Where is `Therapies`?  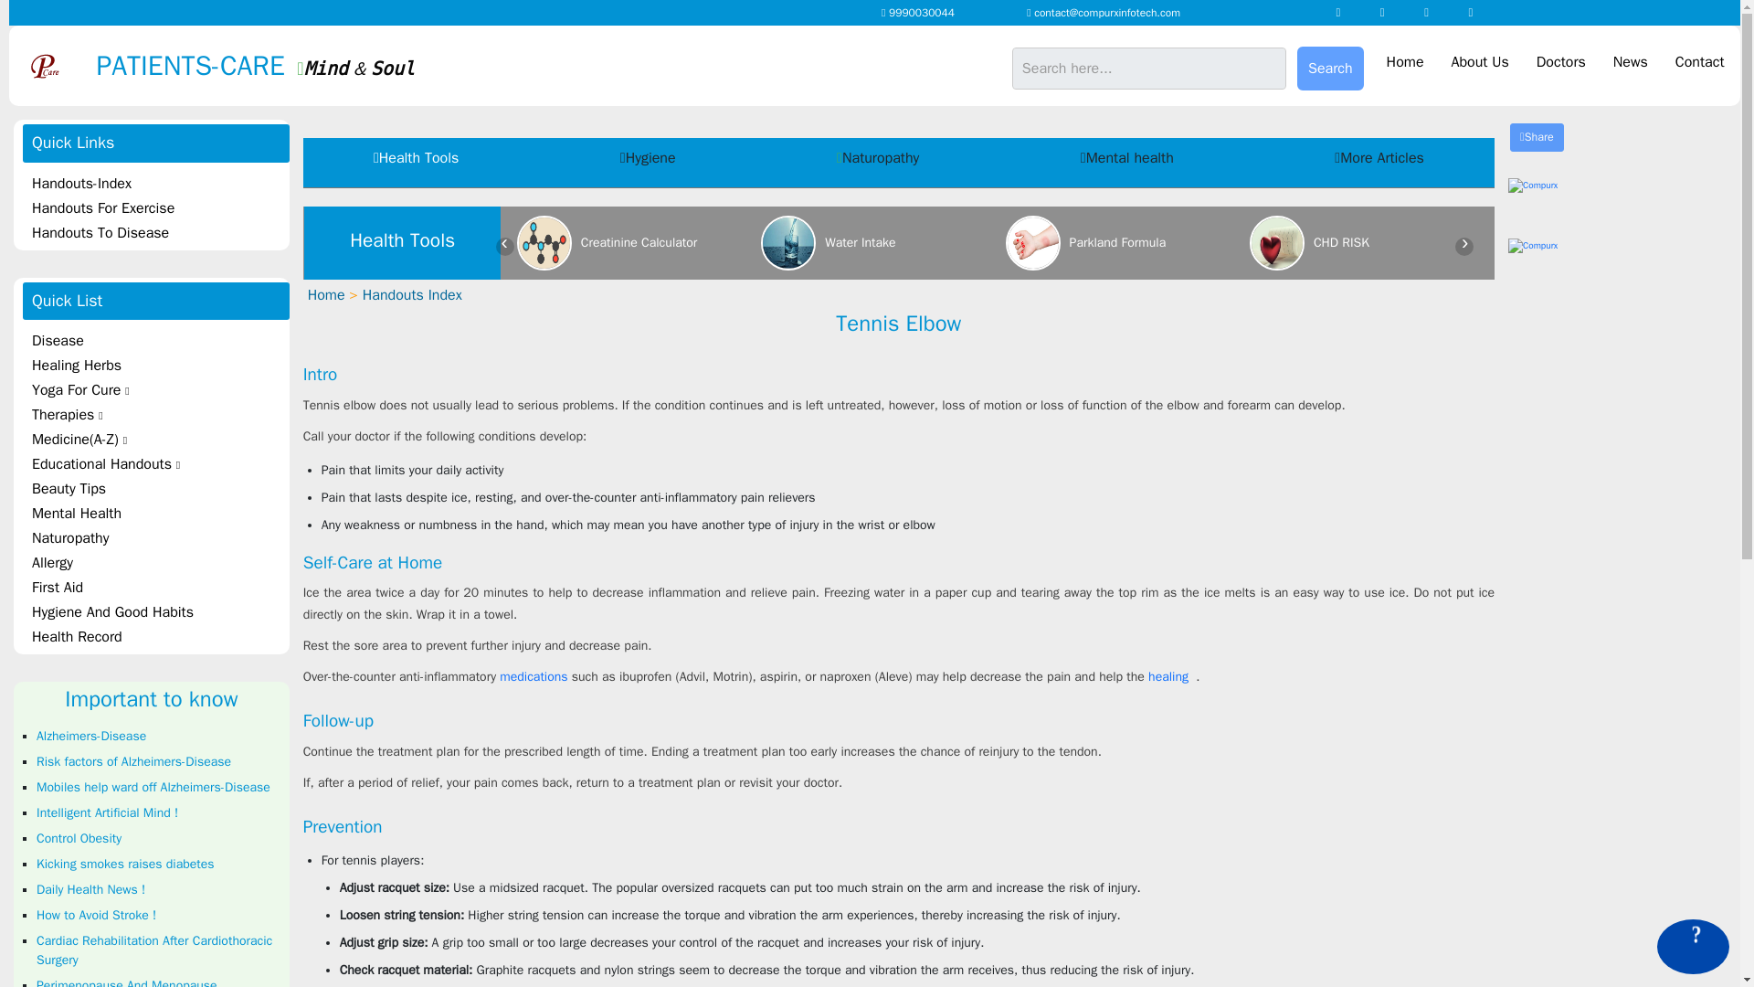
Therapies is located at coordinates (155, 415).